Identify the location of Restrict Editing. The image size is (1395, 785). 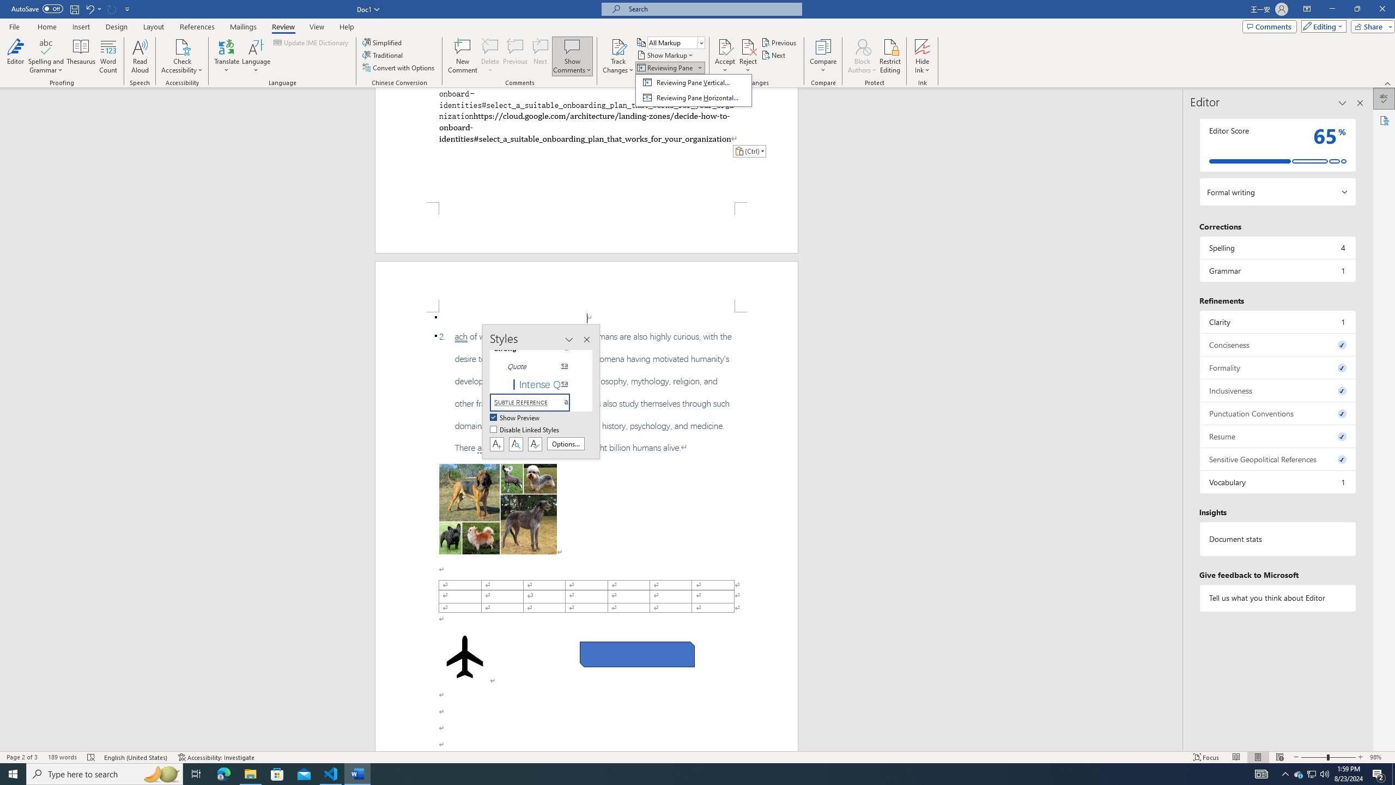
(890, 56).